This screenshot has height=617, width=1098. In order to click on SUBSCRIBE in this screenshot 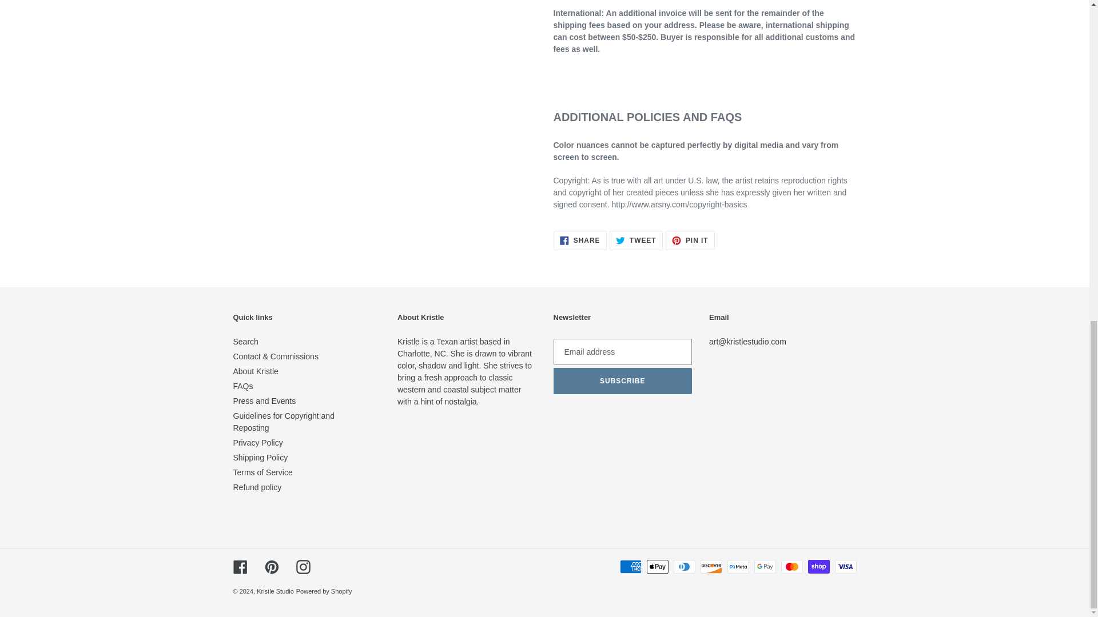, I will do `click(623, 380)`.